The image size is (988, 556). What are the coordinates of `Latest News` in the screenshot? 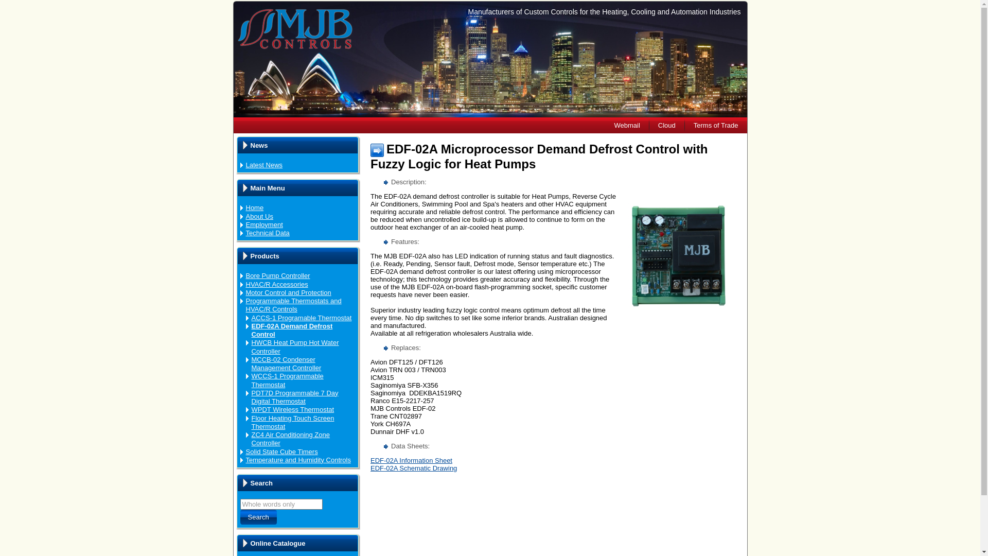 It's located at (264, 165).